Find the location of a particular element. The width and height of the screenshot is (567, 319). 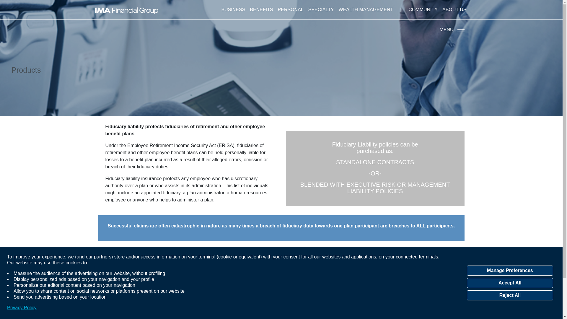

Community is located at coordinates (423, 9).